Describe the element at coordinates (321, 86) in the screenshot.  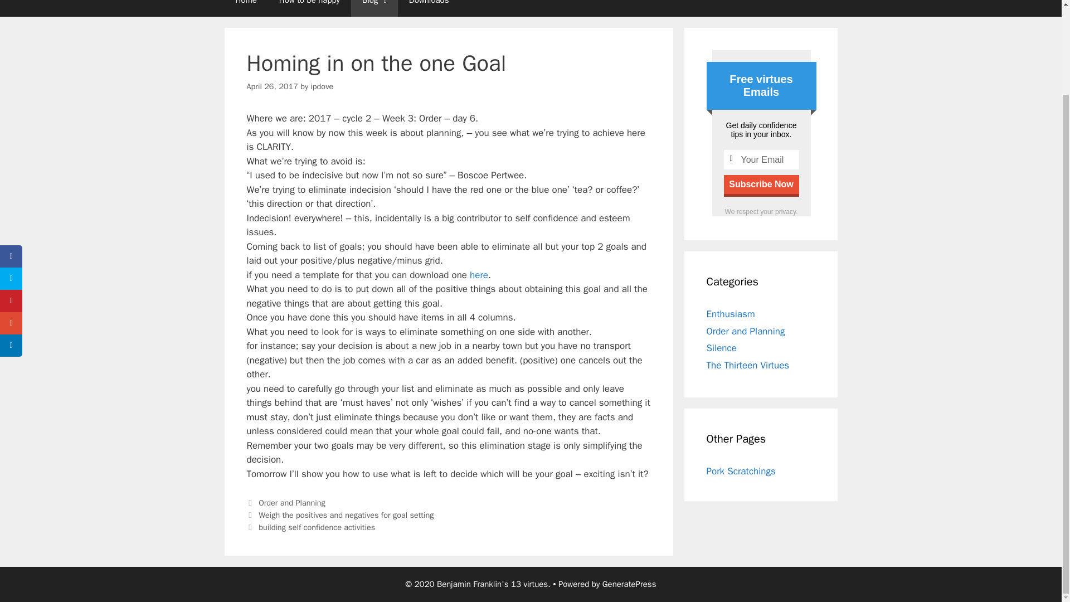
I see `ipdove` at that location.